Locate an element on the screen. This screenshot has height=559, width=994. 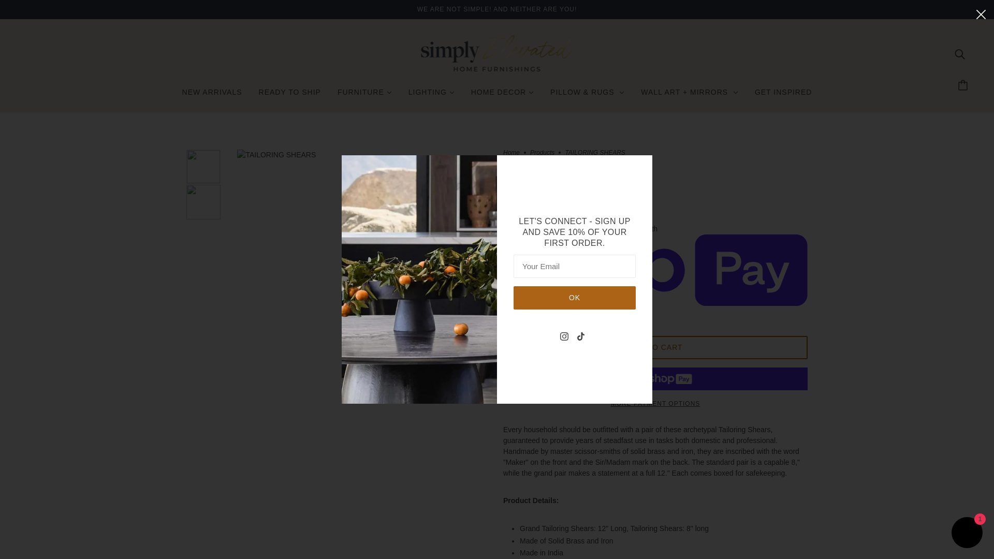
FURNITURE  is located at coordinates (364, 96).